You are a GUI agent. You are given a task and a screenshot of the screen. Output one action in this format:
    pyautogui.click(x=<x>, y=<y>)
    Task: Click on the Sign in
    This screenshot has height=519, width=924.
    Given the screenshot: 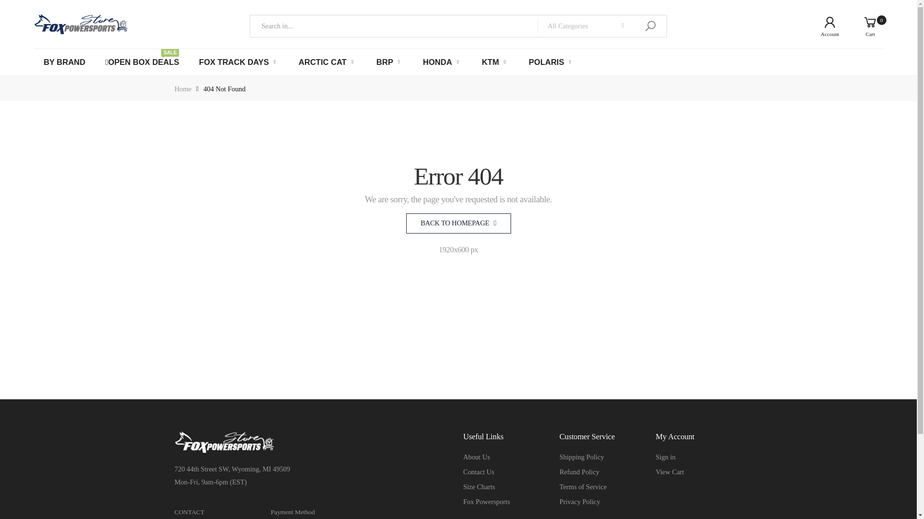 What is the action you would take?
    pyautogui.click(x=579, y=501)
    